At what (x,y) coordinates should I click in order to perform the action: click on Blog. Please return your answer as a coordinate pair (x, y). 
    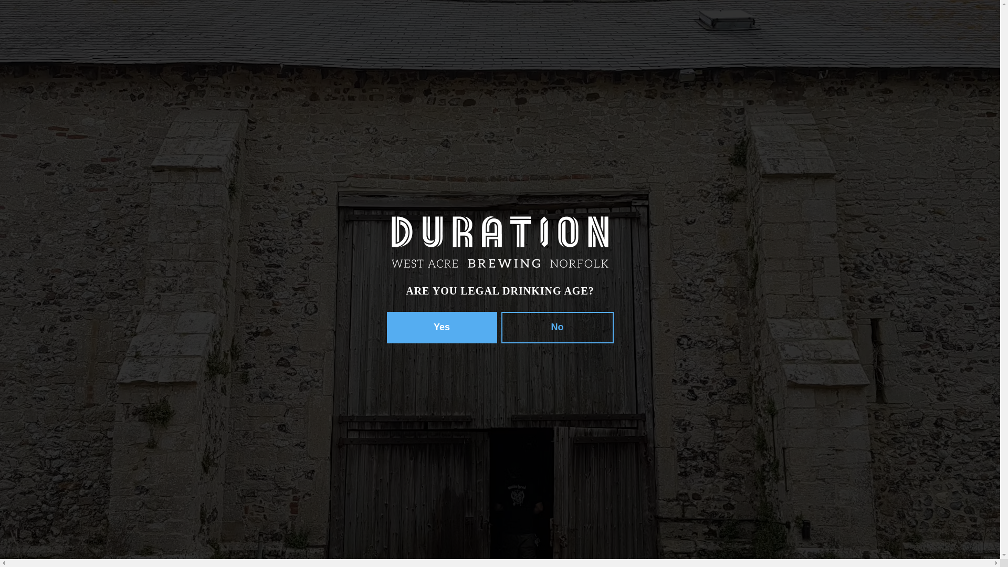
    Looking at the image, I should click on (363, 21).